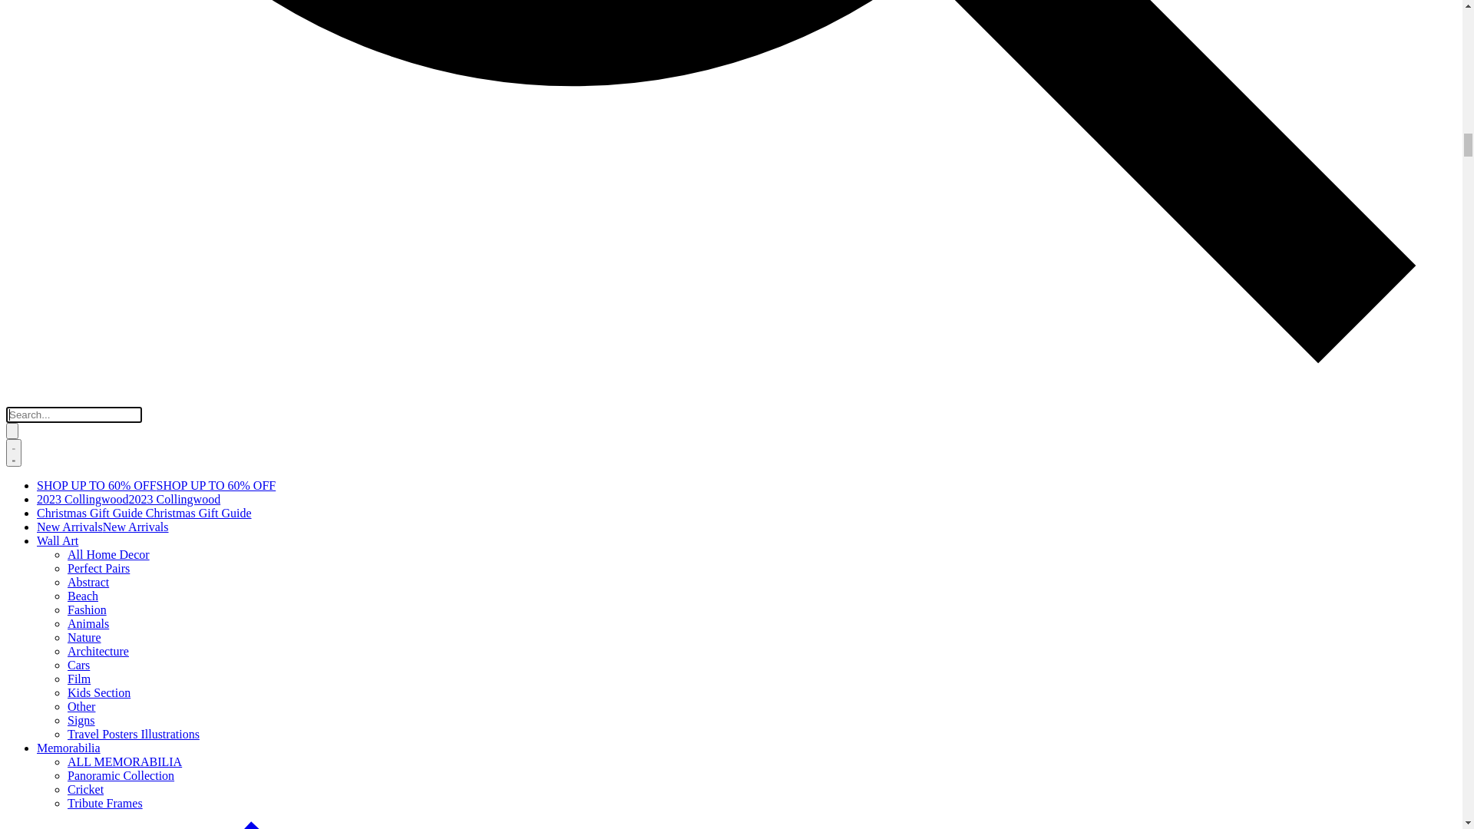 The image size is (1474, 829). Describe the element at coordinates (37, 210) in the screenshot. I see `Architecture` at that location.